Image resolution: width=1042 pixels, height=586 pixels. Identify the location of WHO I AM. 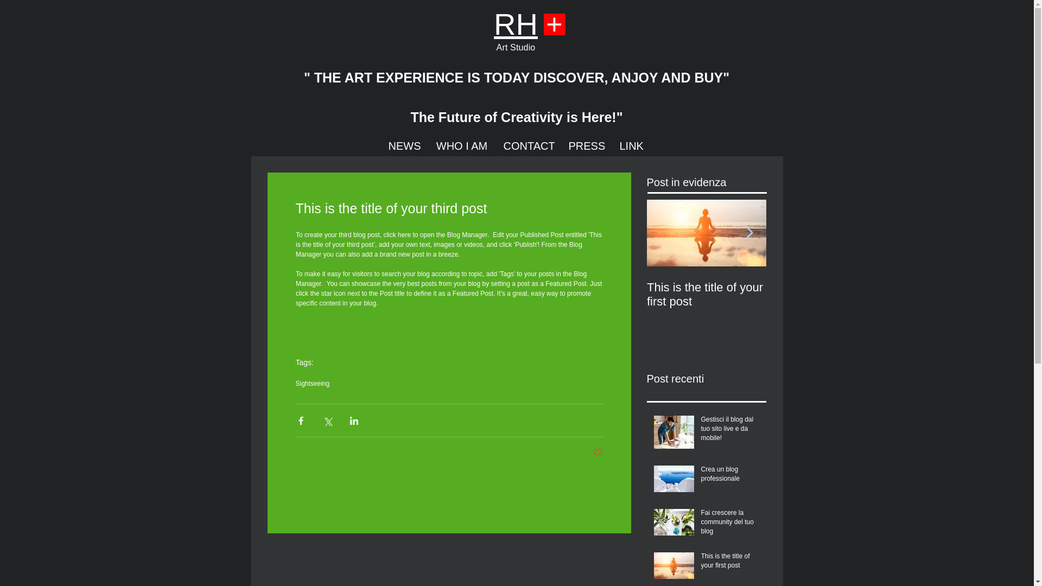
(461, 146).